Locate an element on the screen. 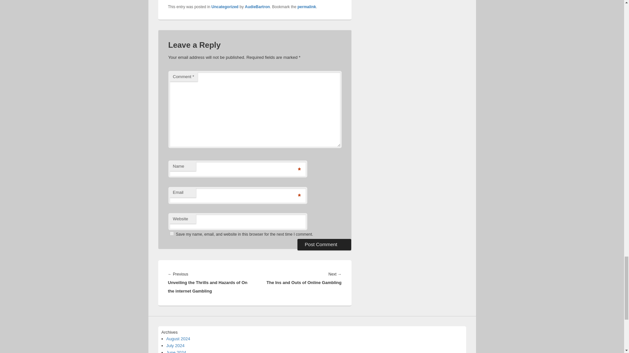 This screenshot has height=353, width=629. Post Comment is located at coordinates (324, 244).